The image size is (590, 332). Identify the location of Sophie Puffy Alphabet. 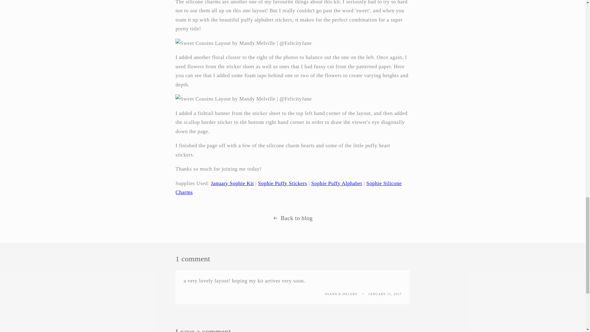
(337, 183).